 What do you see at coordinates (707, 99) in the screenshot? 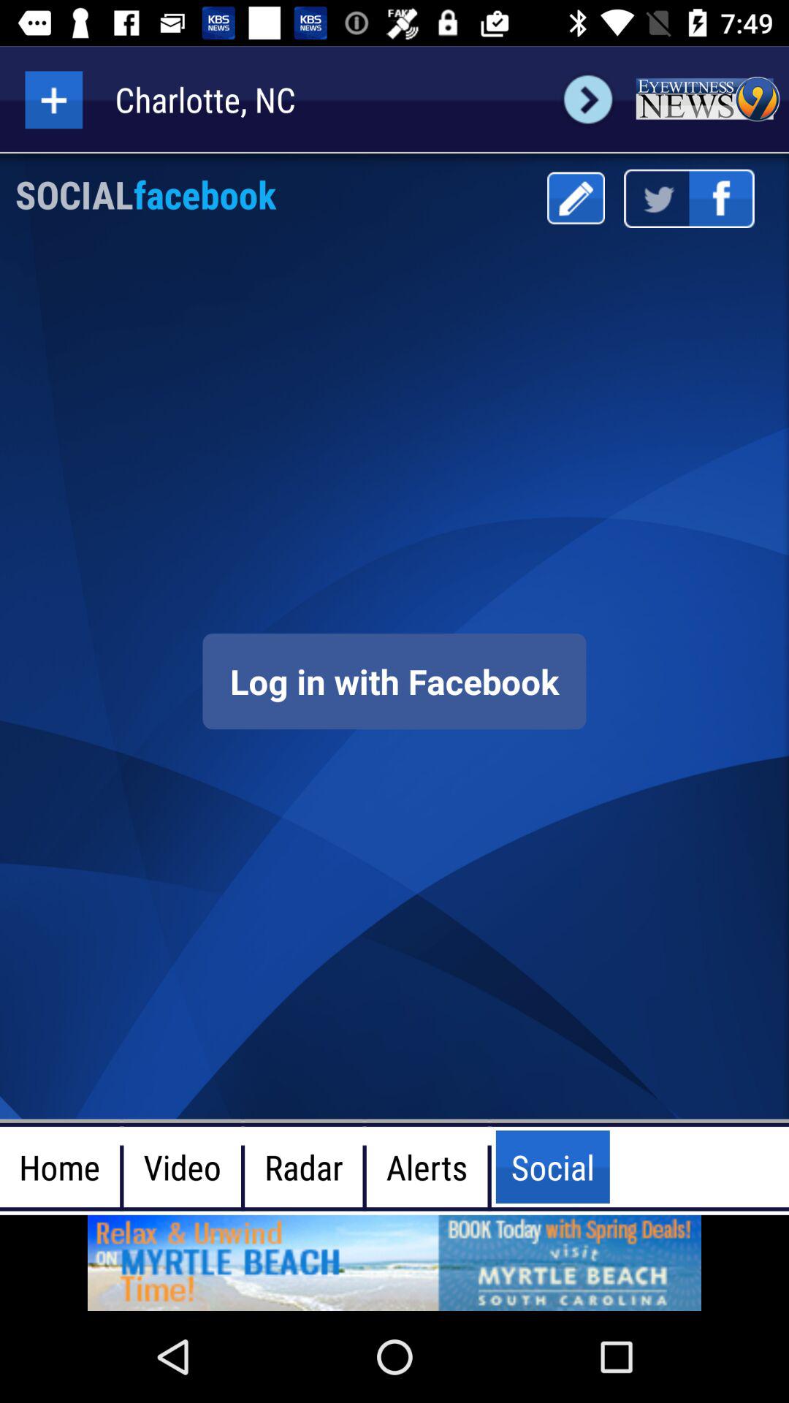
I see `go to news` at bounding box center [707, 99].